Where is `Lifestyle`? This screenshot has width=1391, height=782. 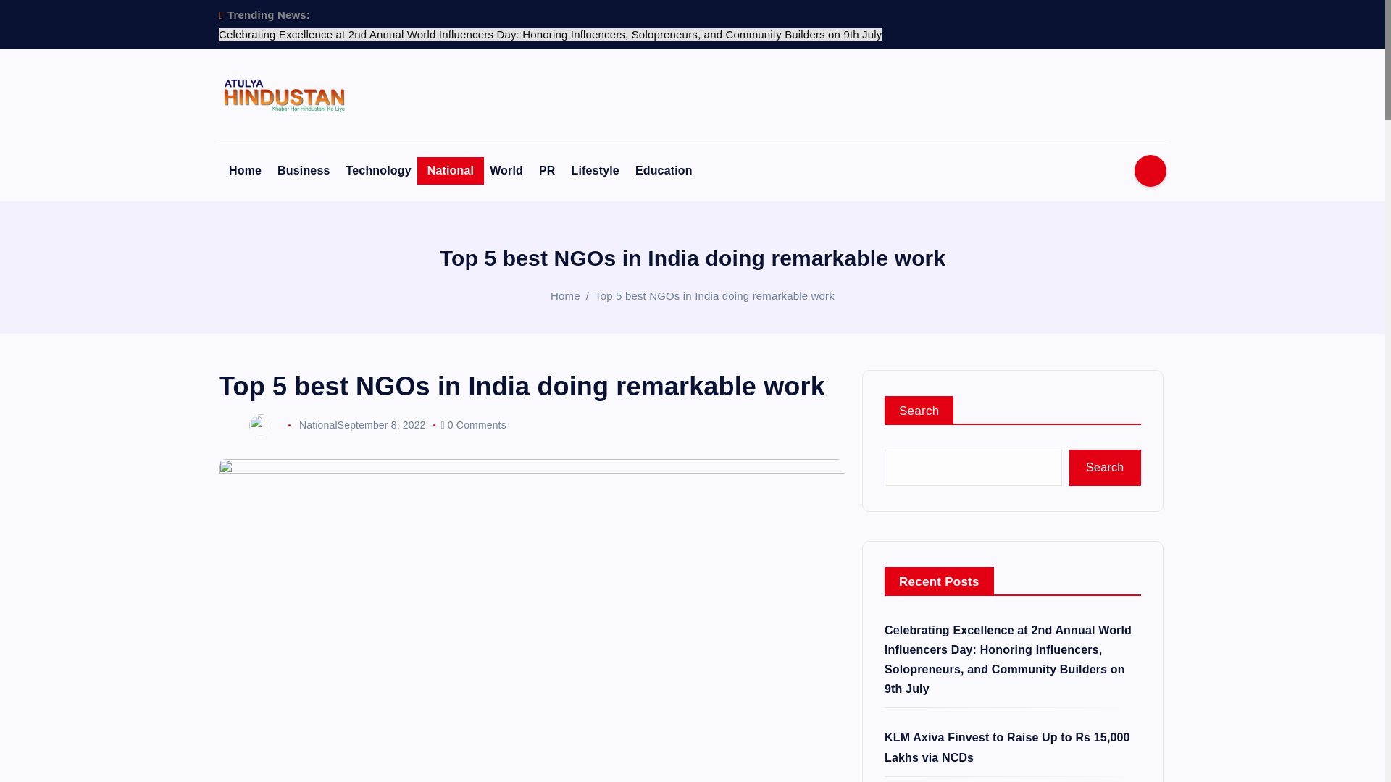 Lifestyle is located at coordinates (596, 171).